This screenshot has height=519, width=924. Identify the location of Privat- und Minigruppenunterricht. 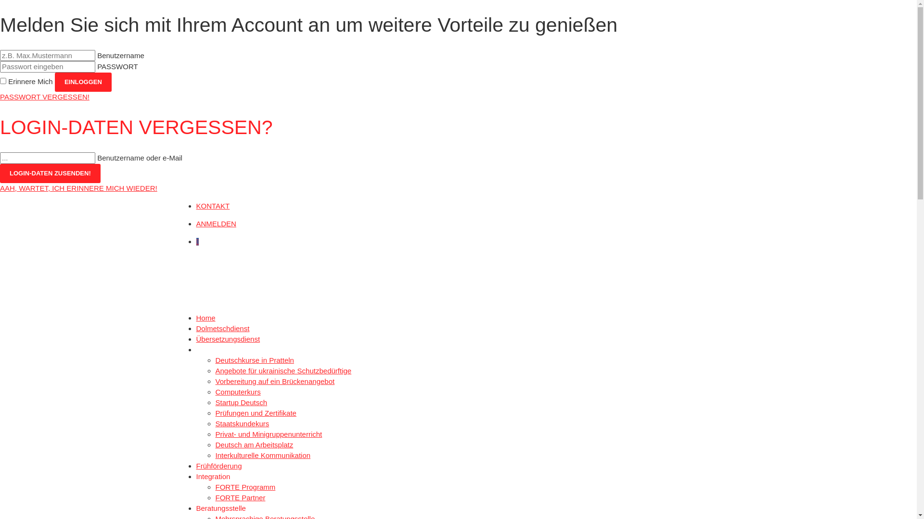
(269, 434).